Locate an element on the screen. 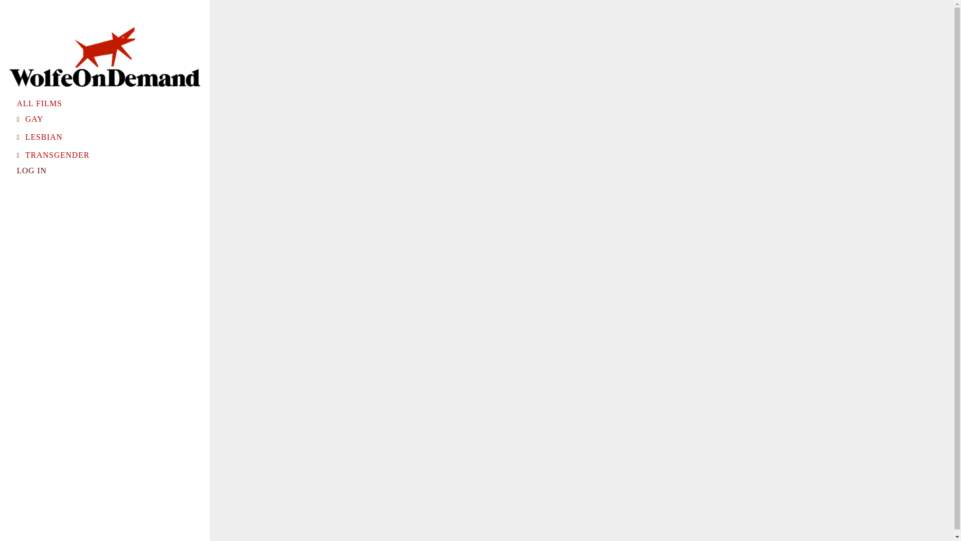 This screenshot has width=961, height=541. GAY is located at coordinates (34, 119).